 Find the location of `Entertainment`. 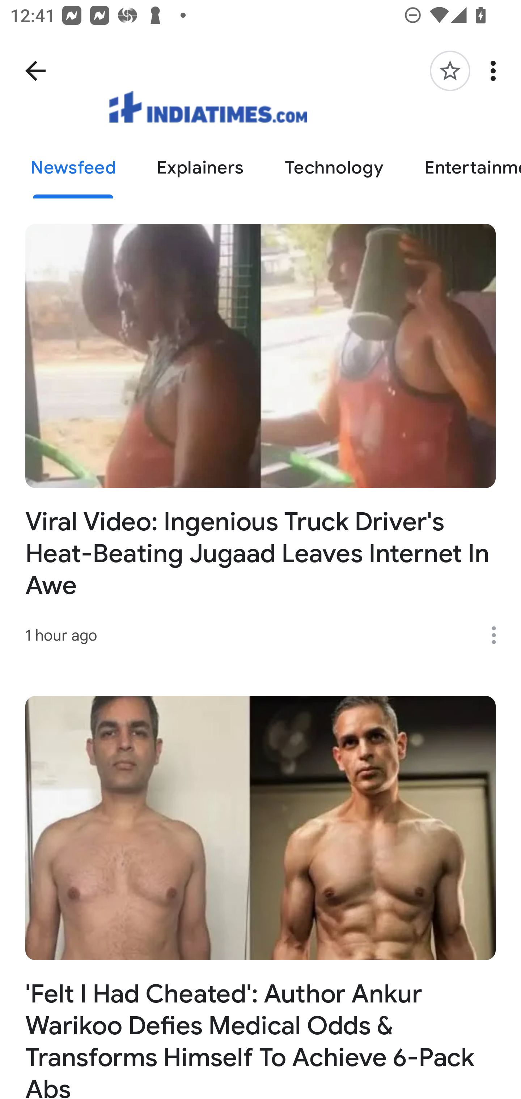

Entertainment is located at coordinates (462, 168).